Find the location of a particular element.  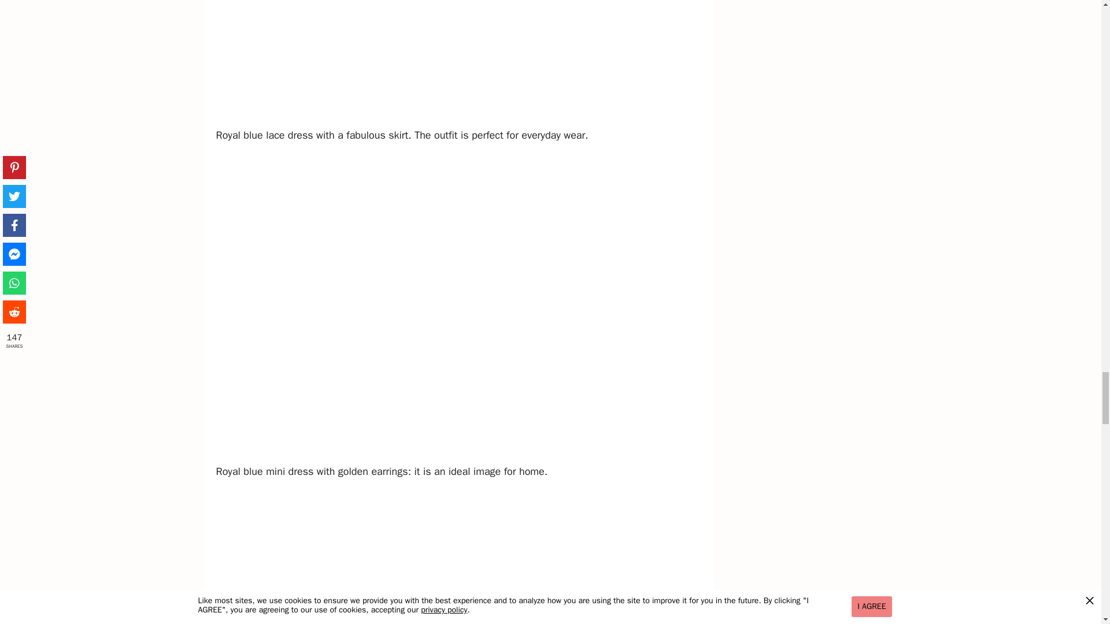

colors that go with royal blue mini dress photo is located at coordinates (461, 557).